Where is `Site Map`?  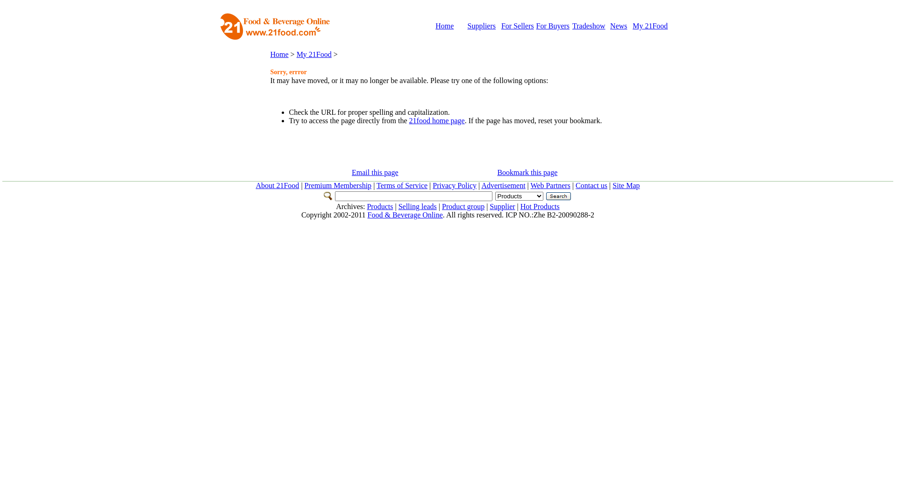 Site Map is located at coordinates (626, 186).